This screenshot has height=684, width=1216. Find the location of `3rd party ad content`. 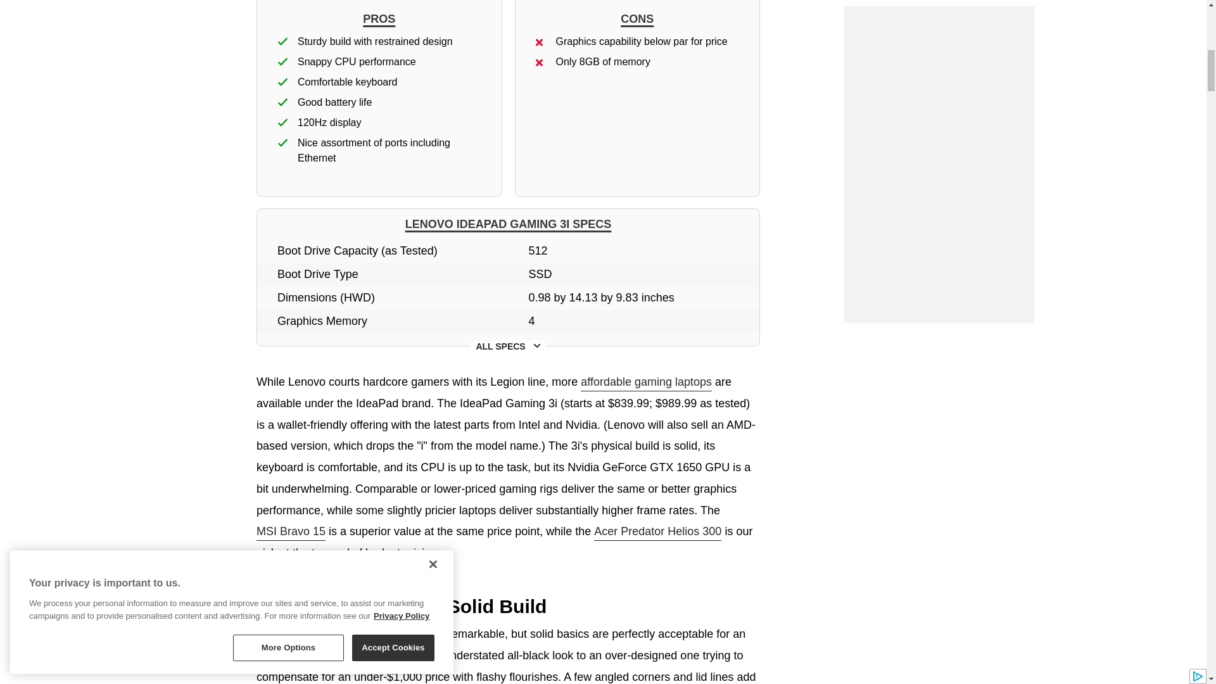

3rd party ad content is located at coordinates (939, 73).